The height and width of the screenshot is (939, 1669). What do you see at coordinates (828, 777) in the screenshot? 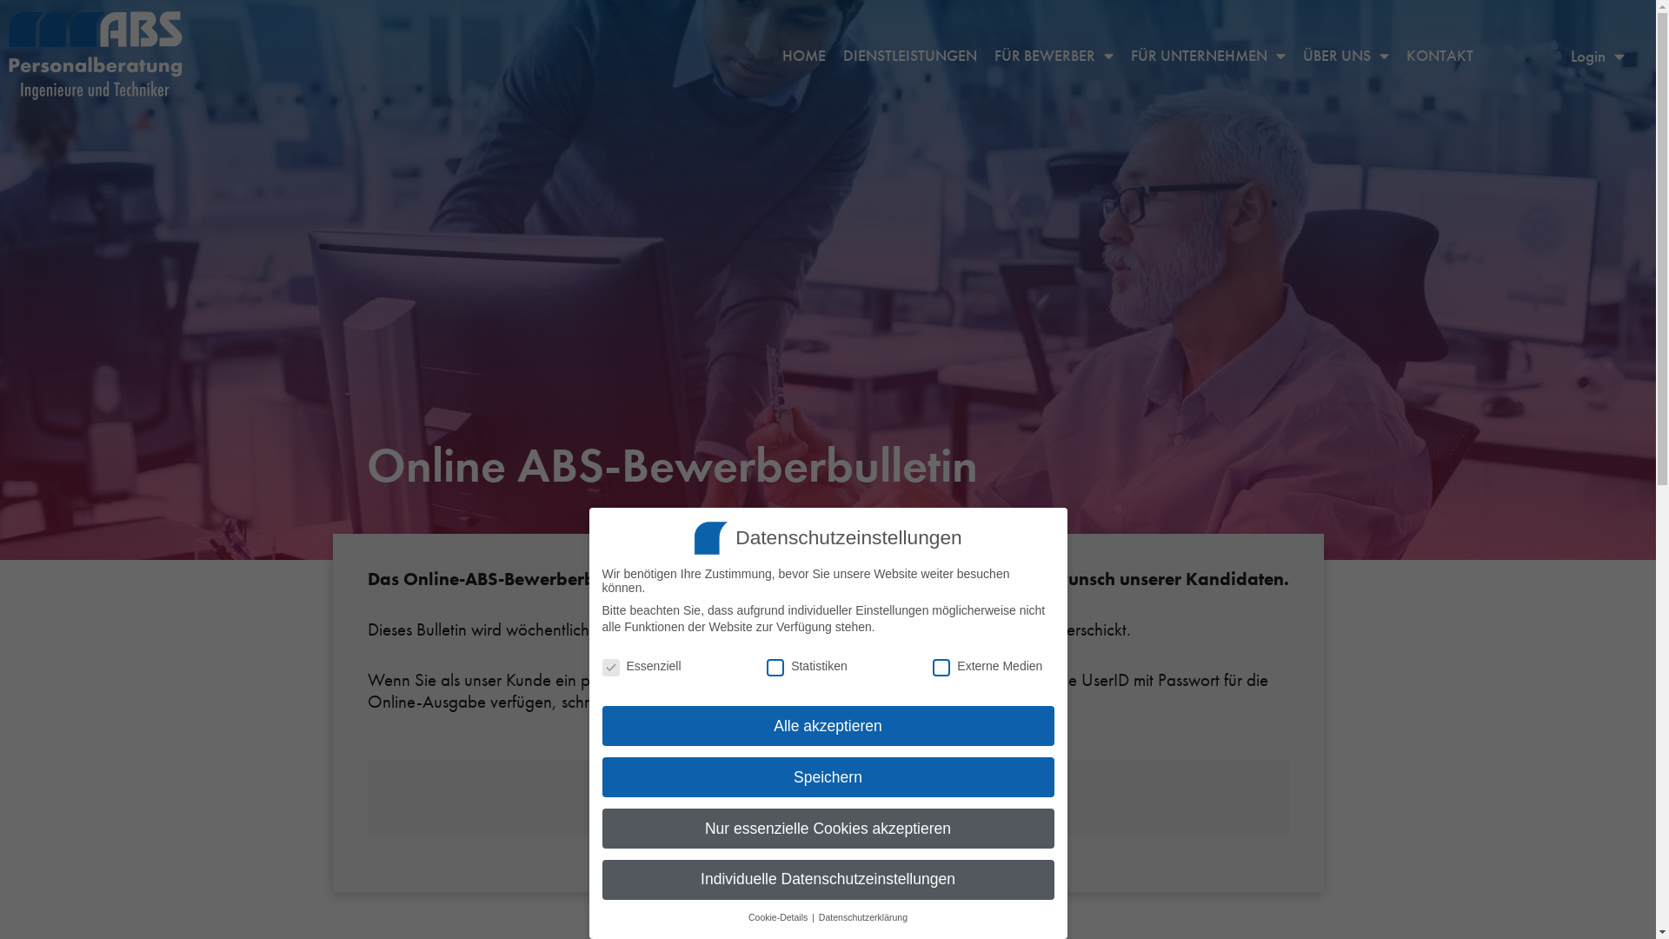
I see `Speichern` at bounding box center [828, 777].